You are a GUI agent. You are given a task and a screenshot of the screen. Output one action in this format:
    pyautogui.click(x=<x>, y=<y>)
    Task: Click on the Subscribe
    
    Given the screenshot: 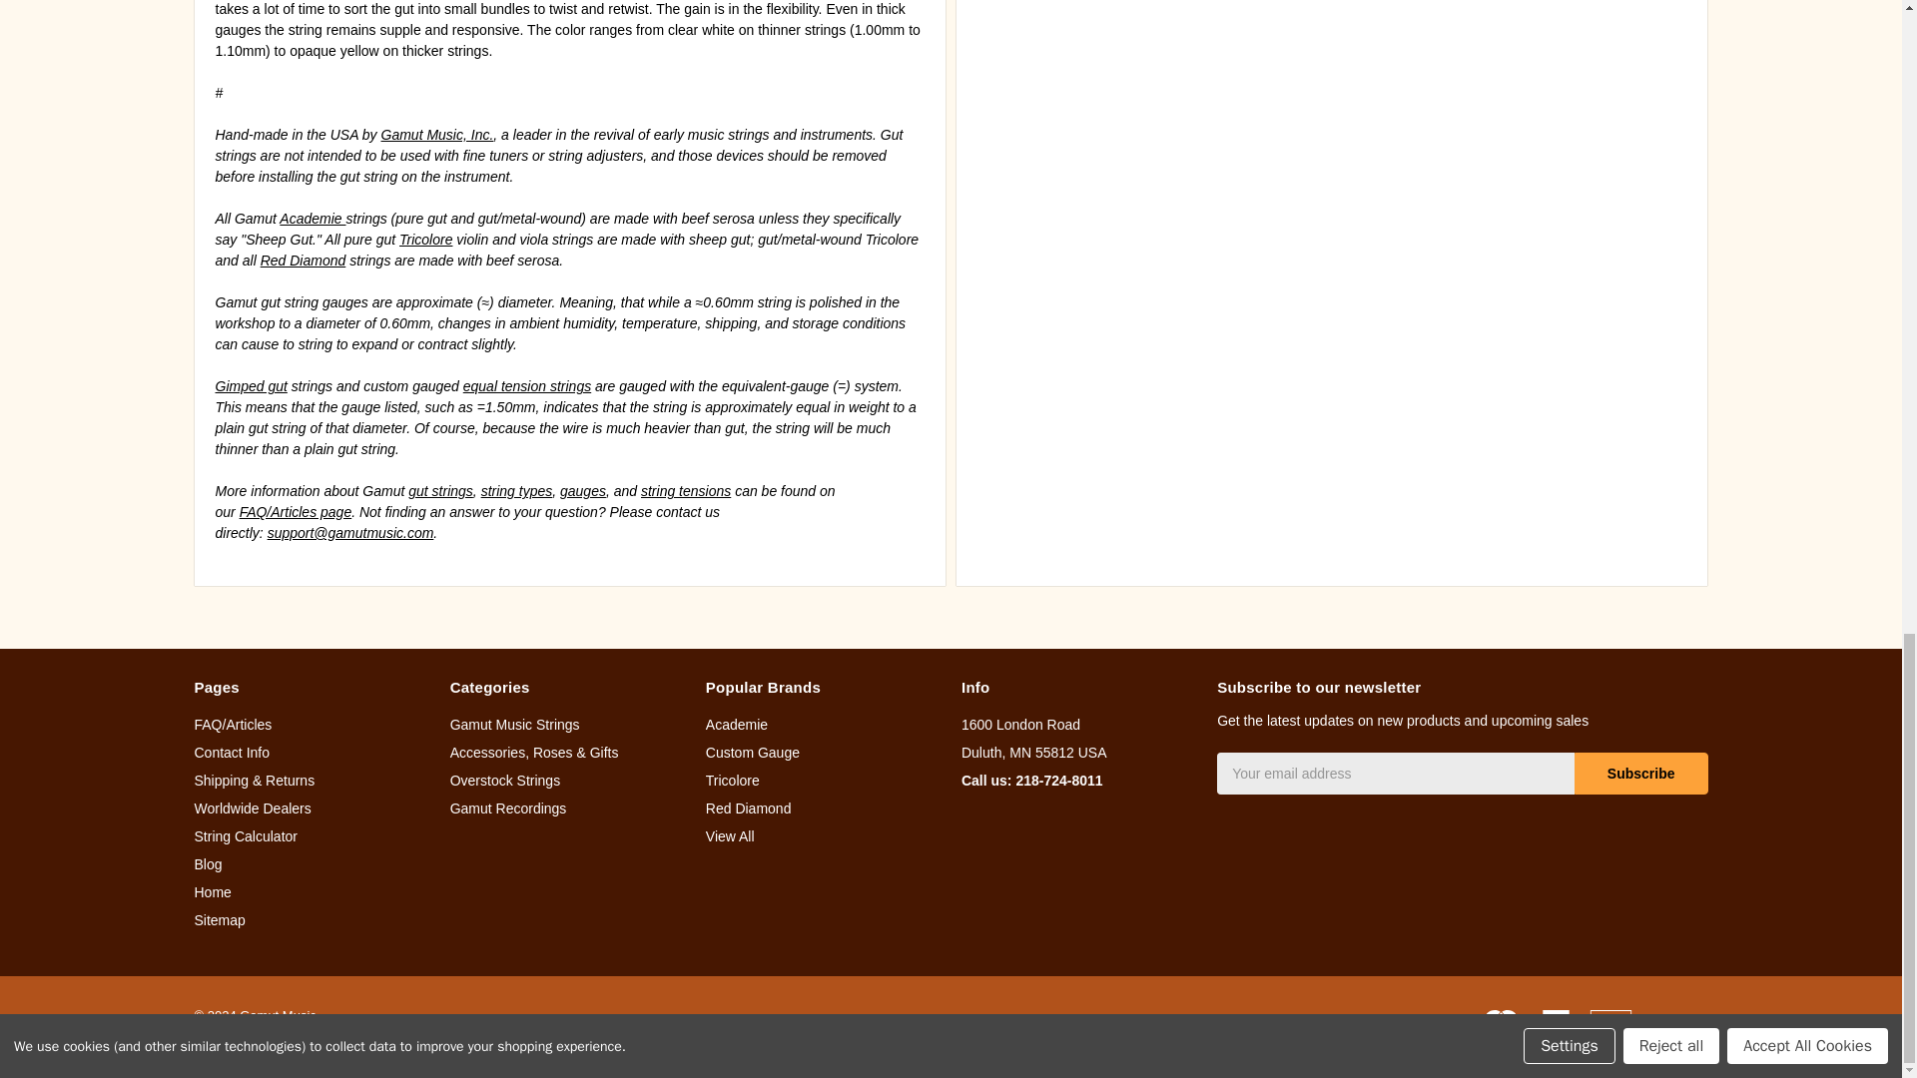 What is the action you would take?
    pyautogui.click(x=1640, y=773)
    